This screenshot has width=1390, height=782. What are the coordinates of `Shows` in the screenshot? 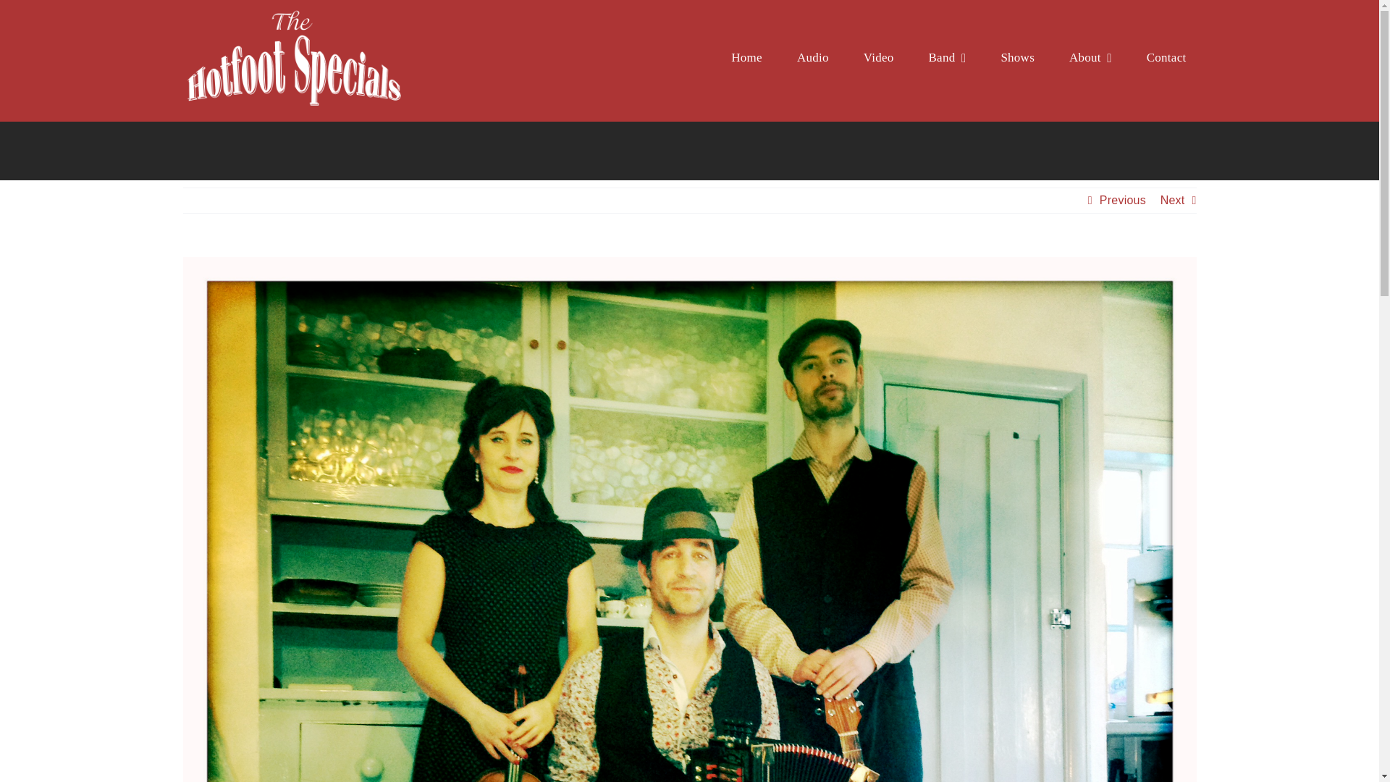 It's located at (1017, 58).